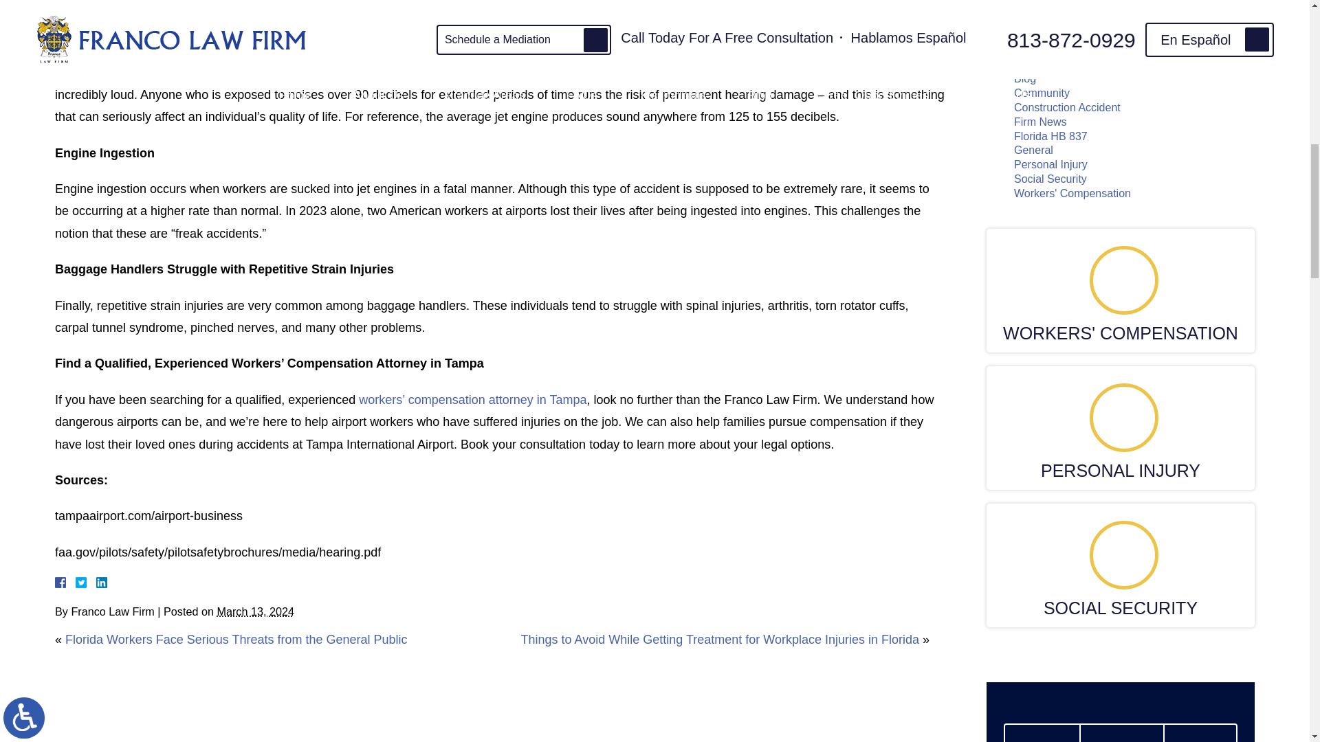  What do you see at coordinates (77, 583) in the screenshot?
I see `Facebook` at bounding box center [77, 583].